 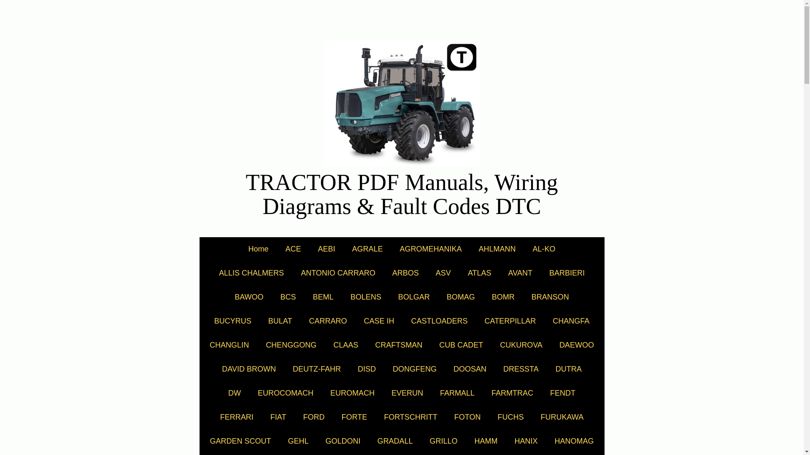 What do you see at coordinates (520, 273) in the screenshot?
I see `AVANT` at bounding box center [520, 273].